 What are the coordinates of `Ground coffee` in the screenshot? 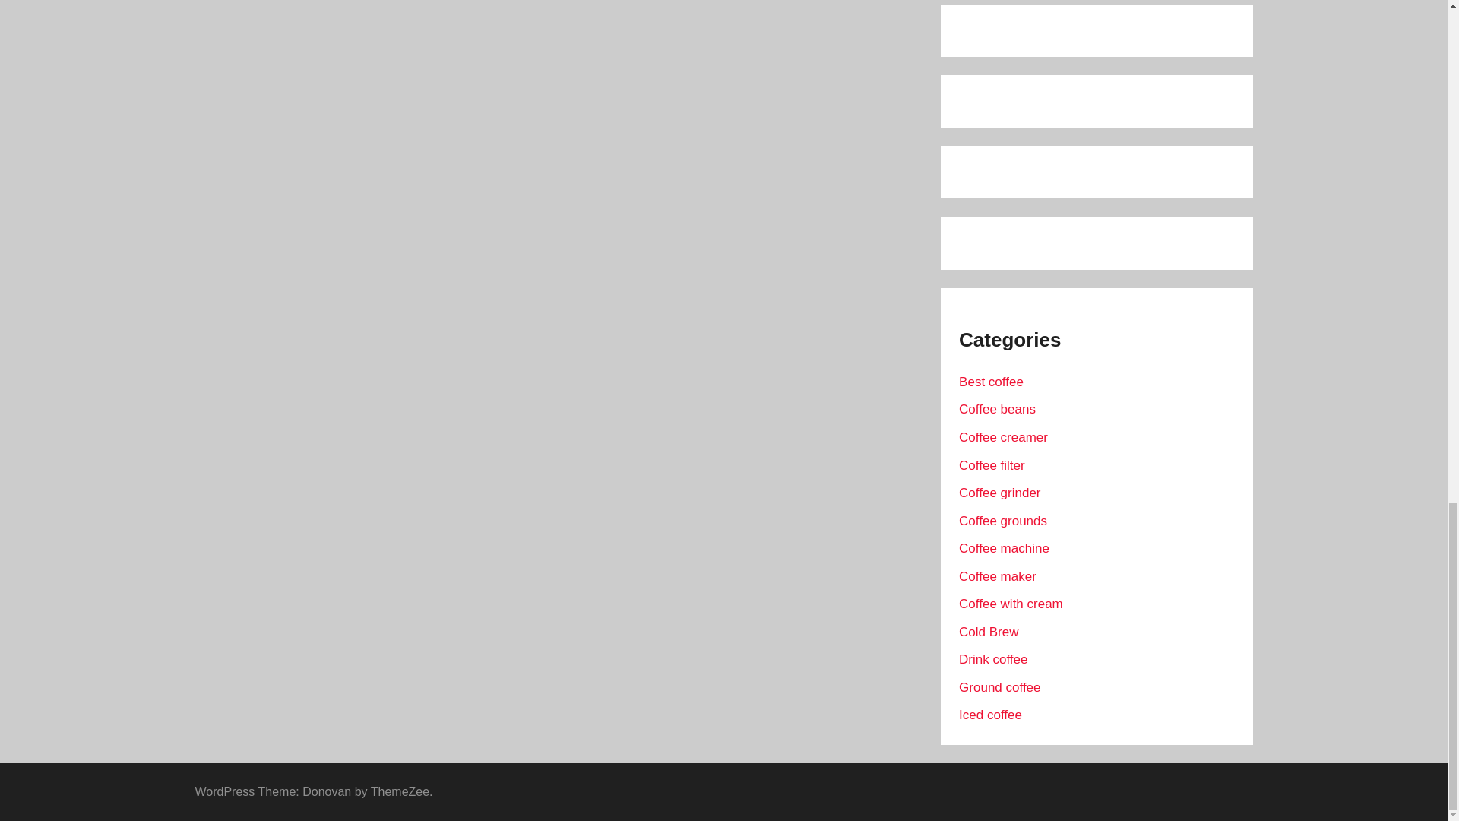 It's located at (999, 687).